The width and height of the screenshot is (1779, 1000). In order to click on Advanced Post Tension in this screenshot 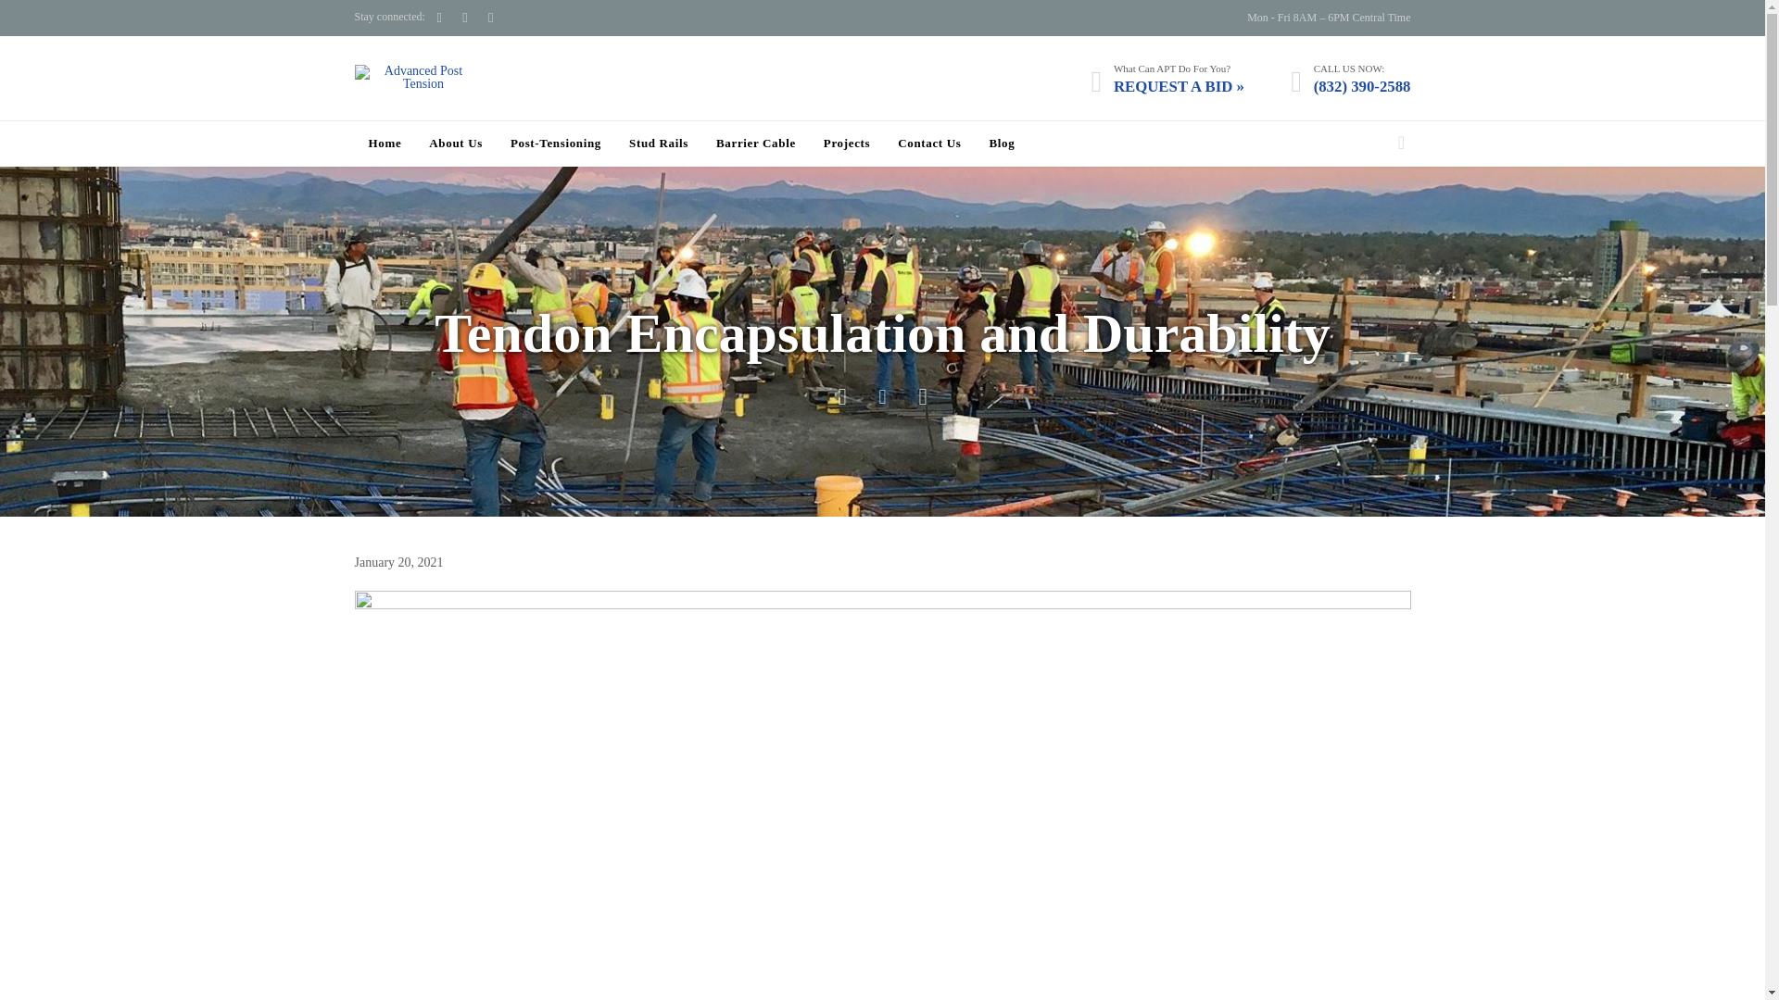, I will do `click(415, 78)`.